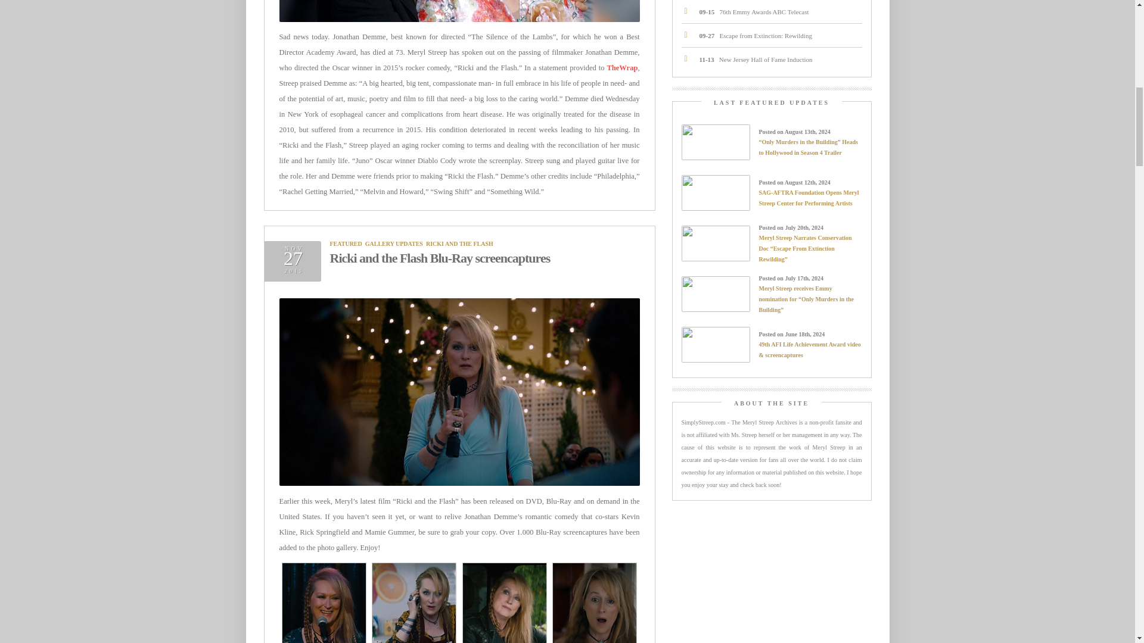  I want to click on Ricki and the Flash Blu-Ray screencaptures, so click(440, 258).